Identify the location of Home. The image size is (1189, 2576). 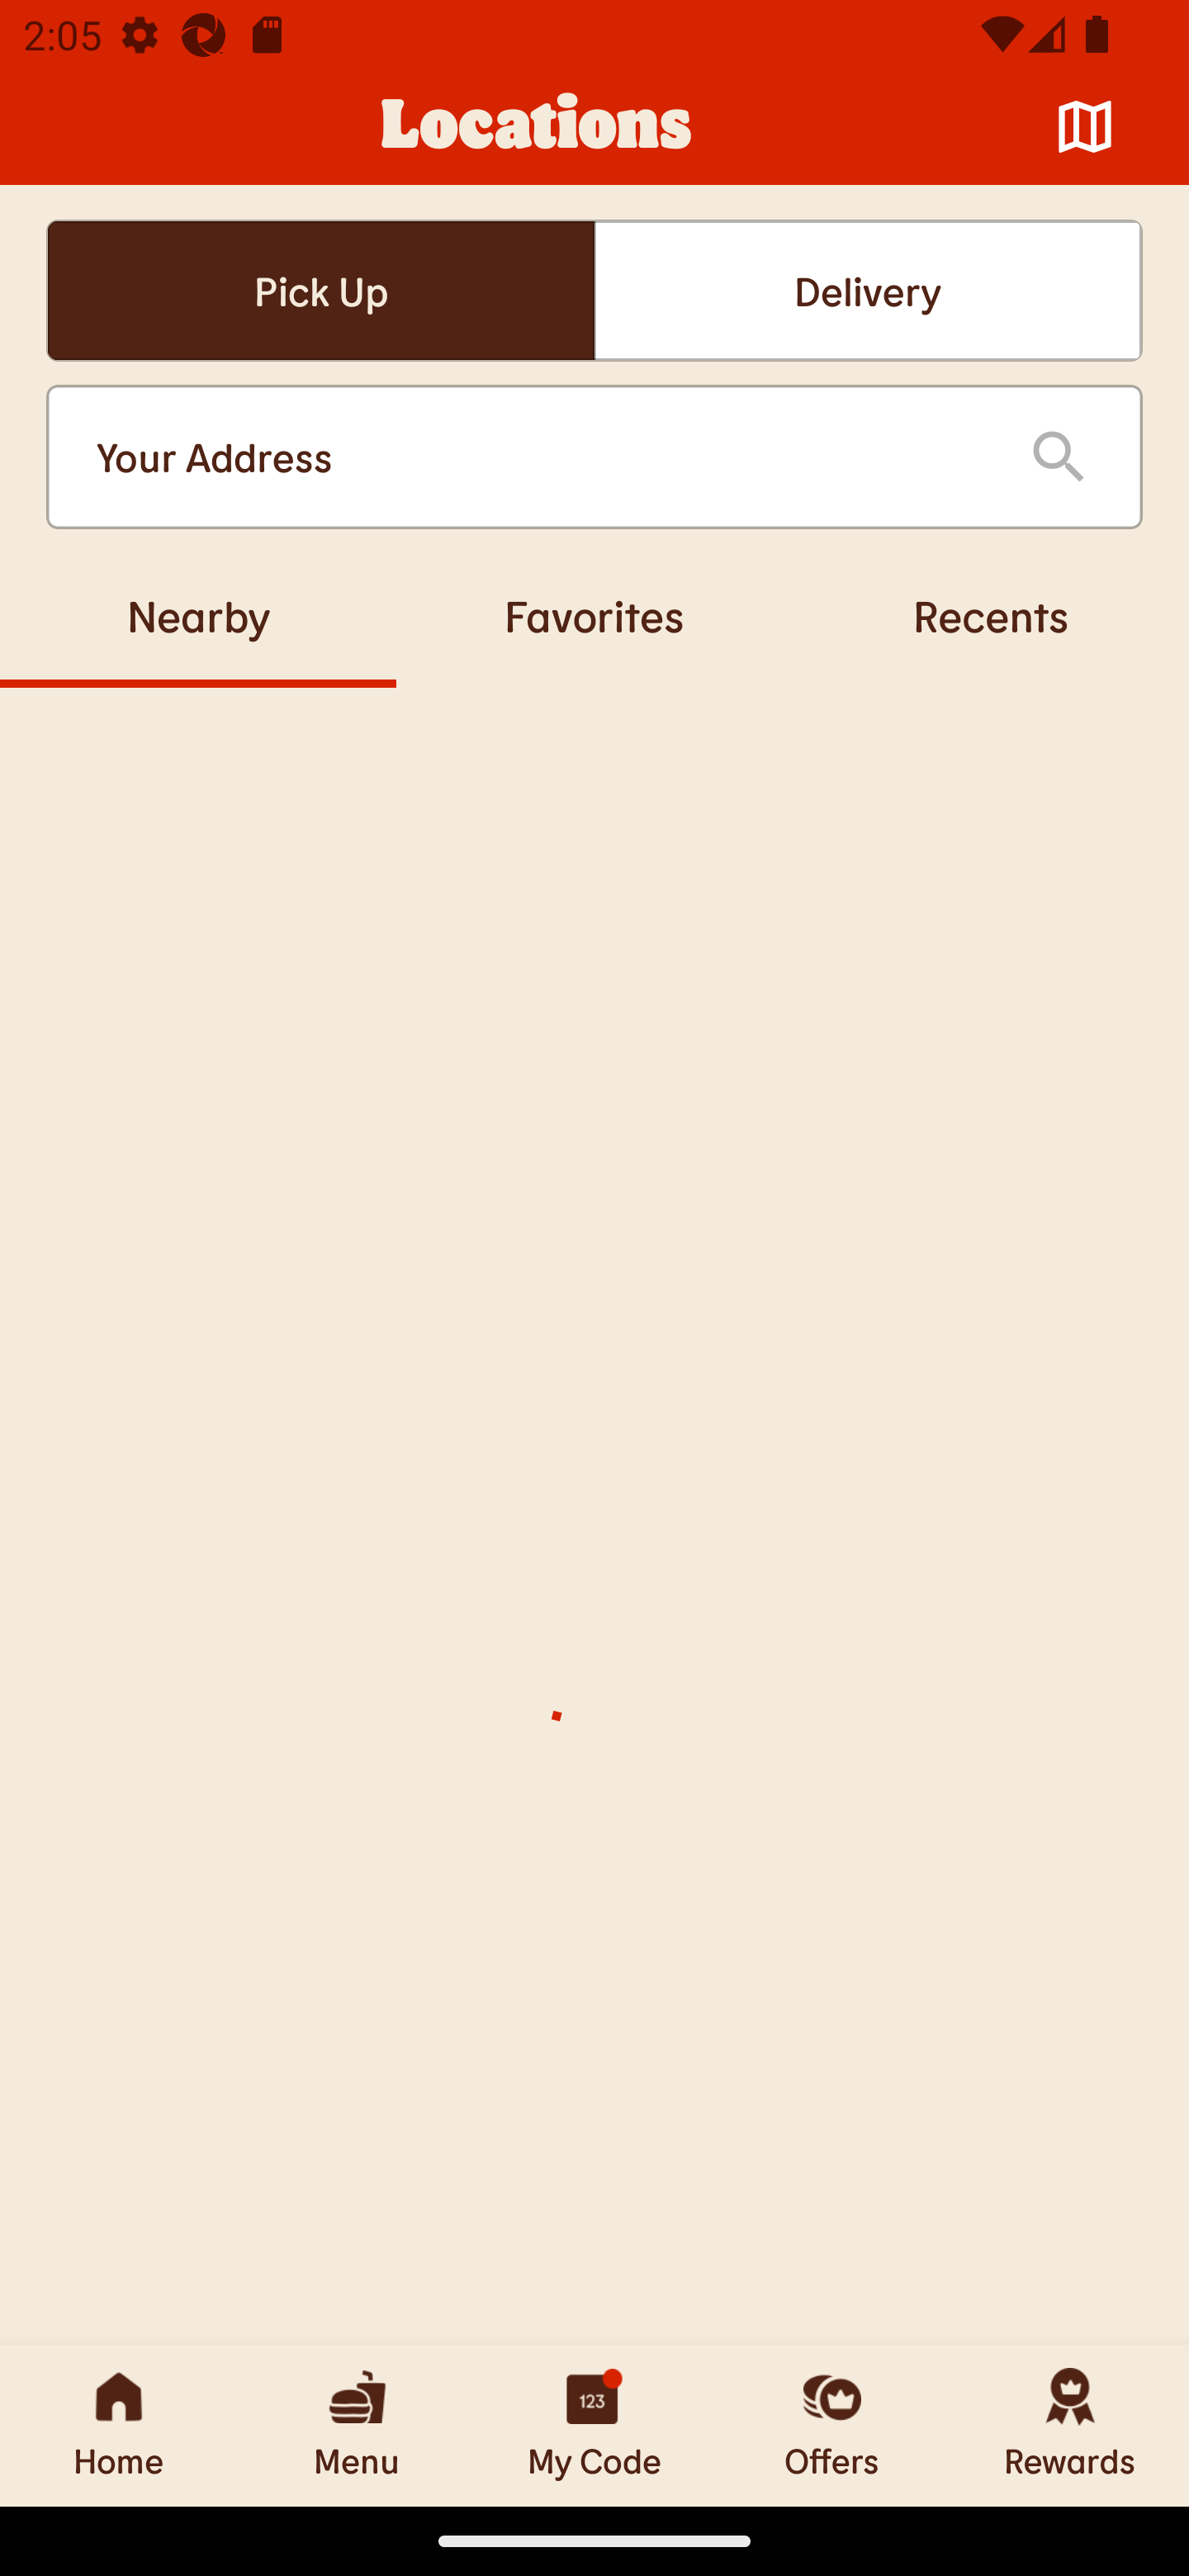
(119, 2425).